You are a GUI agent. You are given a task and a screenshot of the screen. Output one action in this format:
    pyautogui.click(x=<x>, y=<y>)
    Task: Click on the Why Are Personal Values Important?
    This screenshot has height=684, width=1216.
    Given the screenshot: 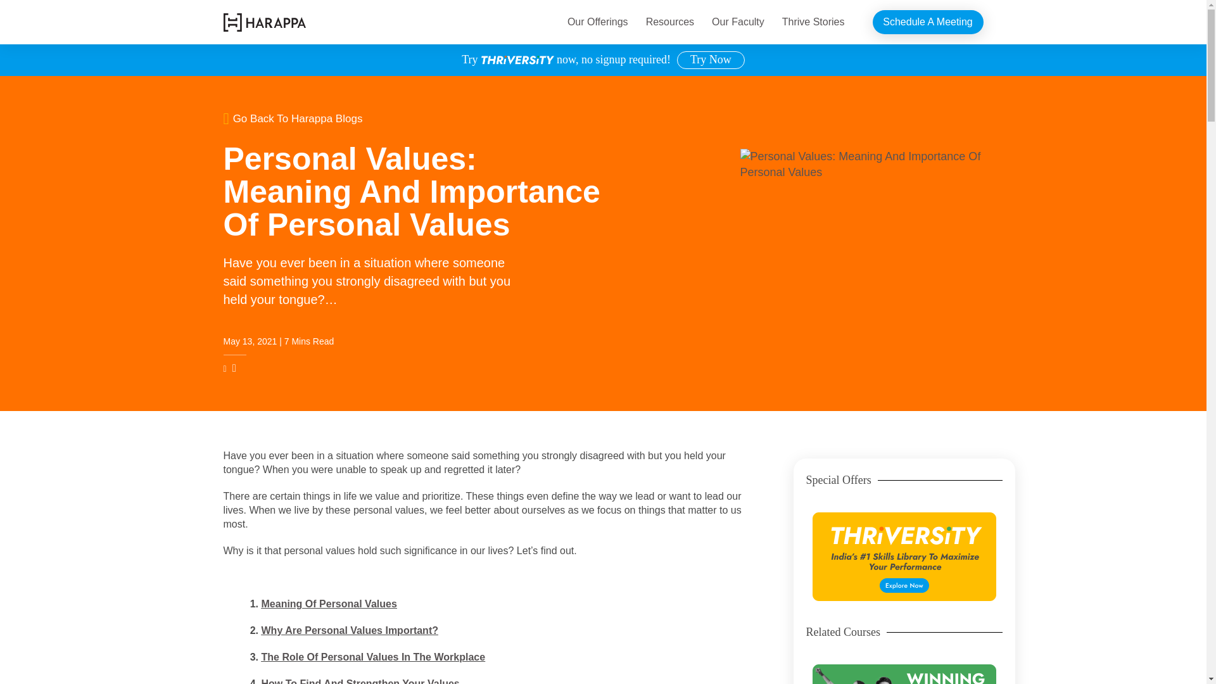 What is the action you would take?
    pyautogui.click(x=350, y=631)
    